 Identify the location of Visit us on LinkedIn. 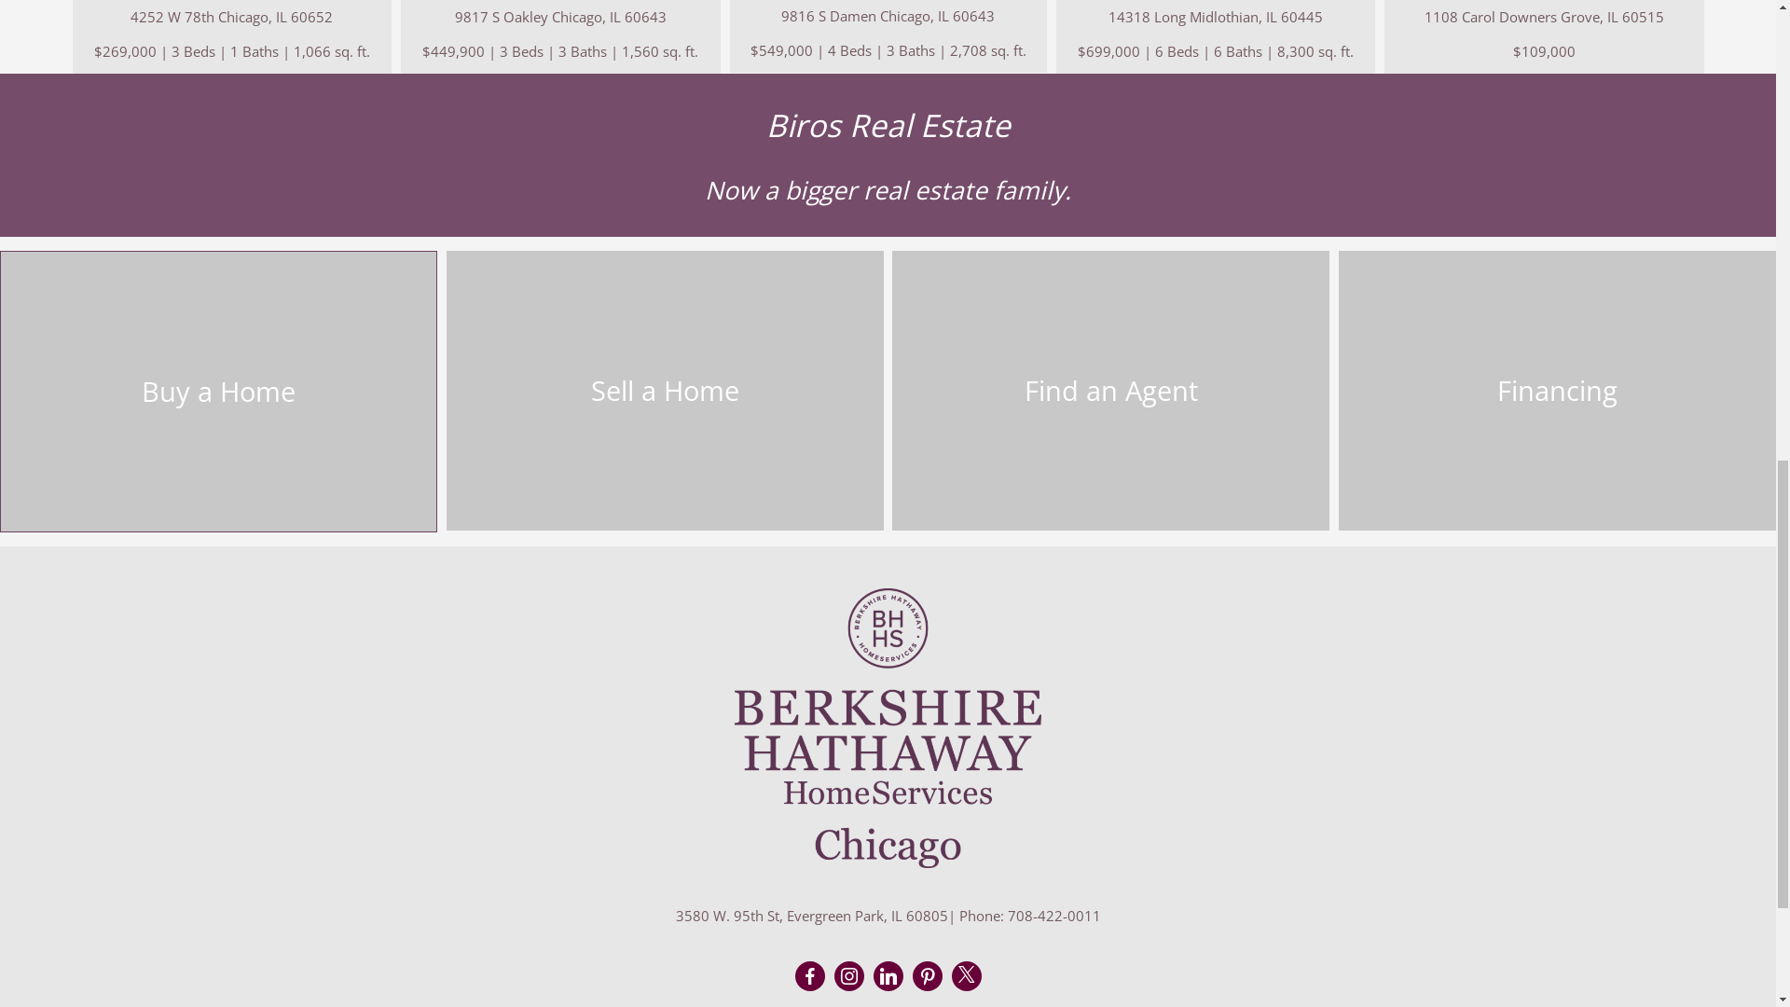
(888, 975).